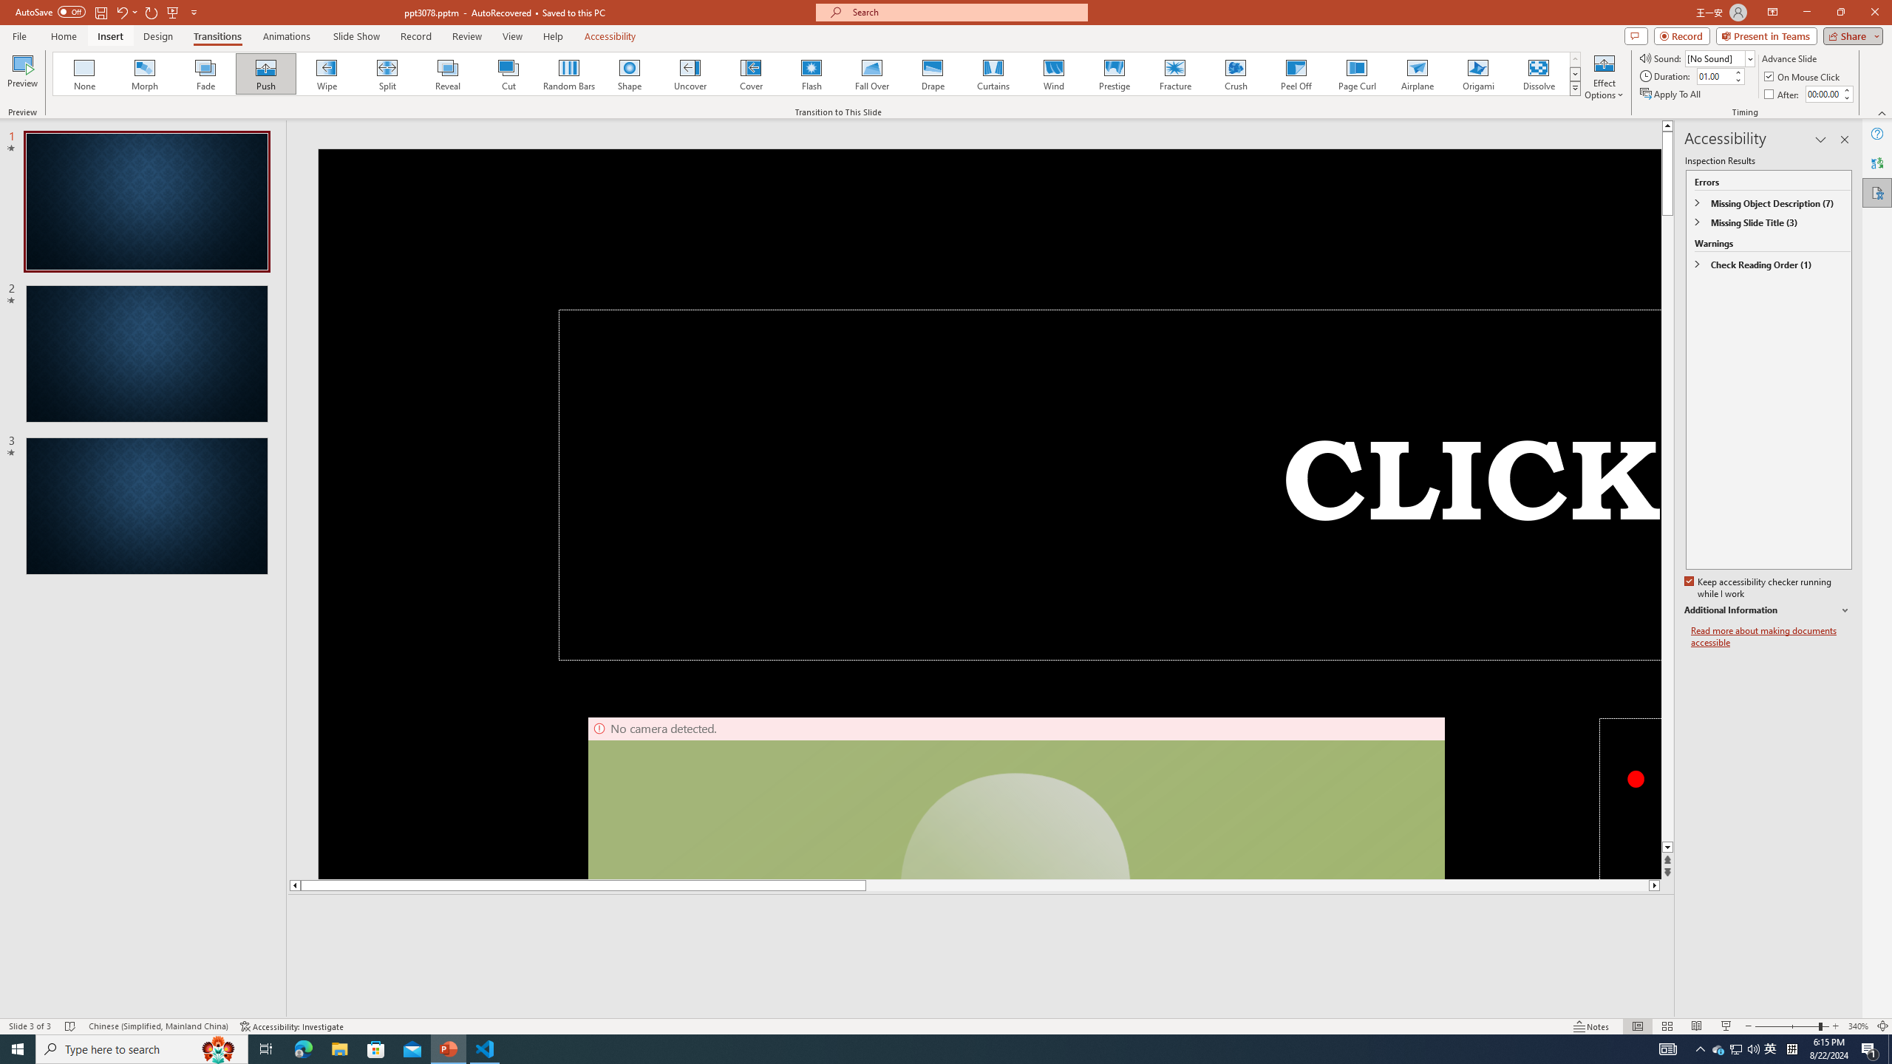 Image resolution: width=1892 pixels, height=1064 pixels. What do you see at coordinates (690, 74) in the screenshot?
I see `Uncover` at bounding box center [690, 74].